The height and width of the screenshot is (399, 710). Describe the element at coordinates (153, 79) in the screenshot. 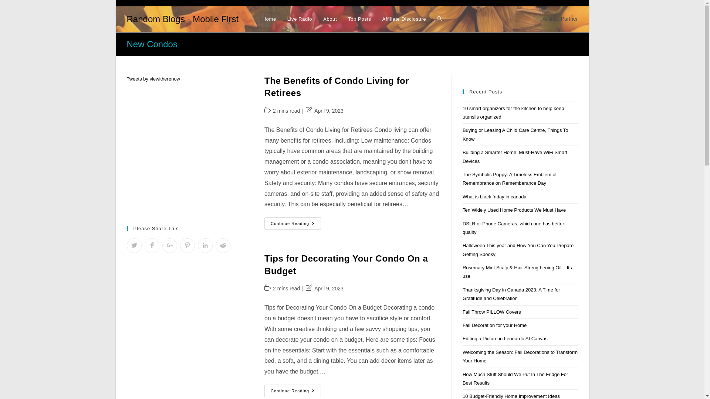

I see `Tweets by viewitherenow` at that location.